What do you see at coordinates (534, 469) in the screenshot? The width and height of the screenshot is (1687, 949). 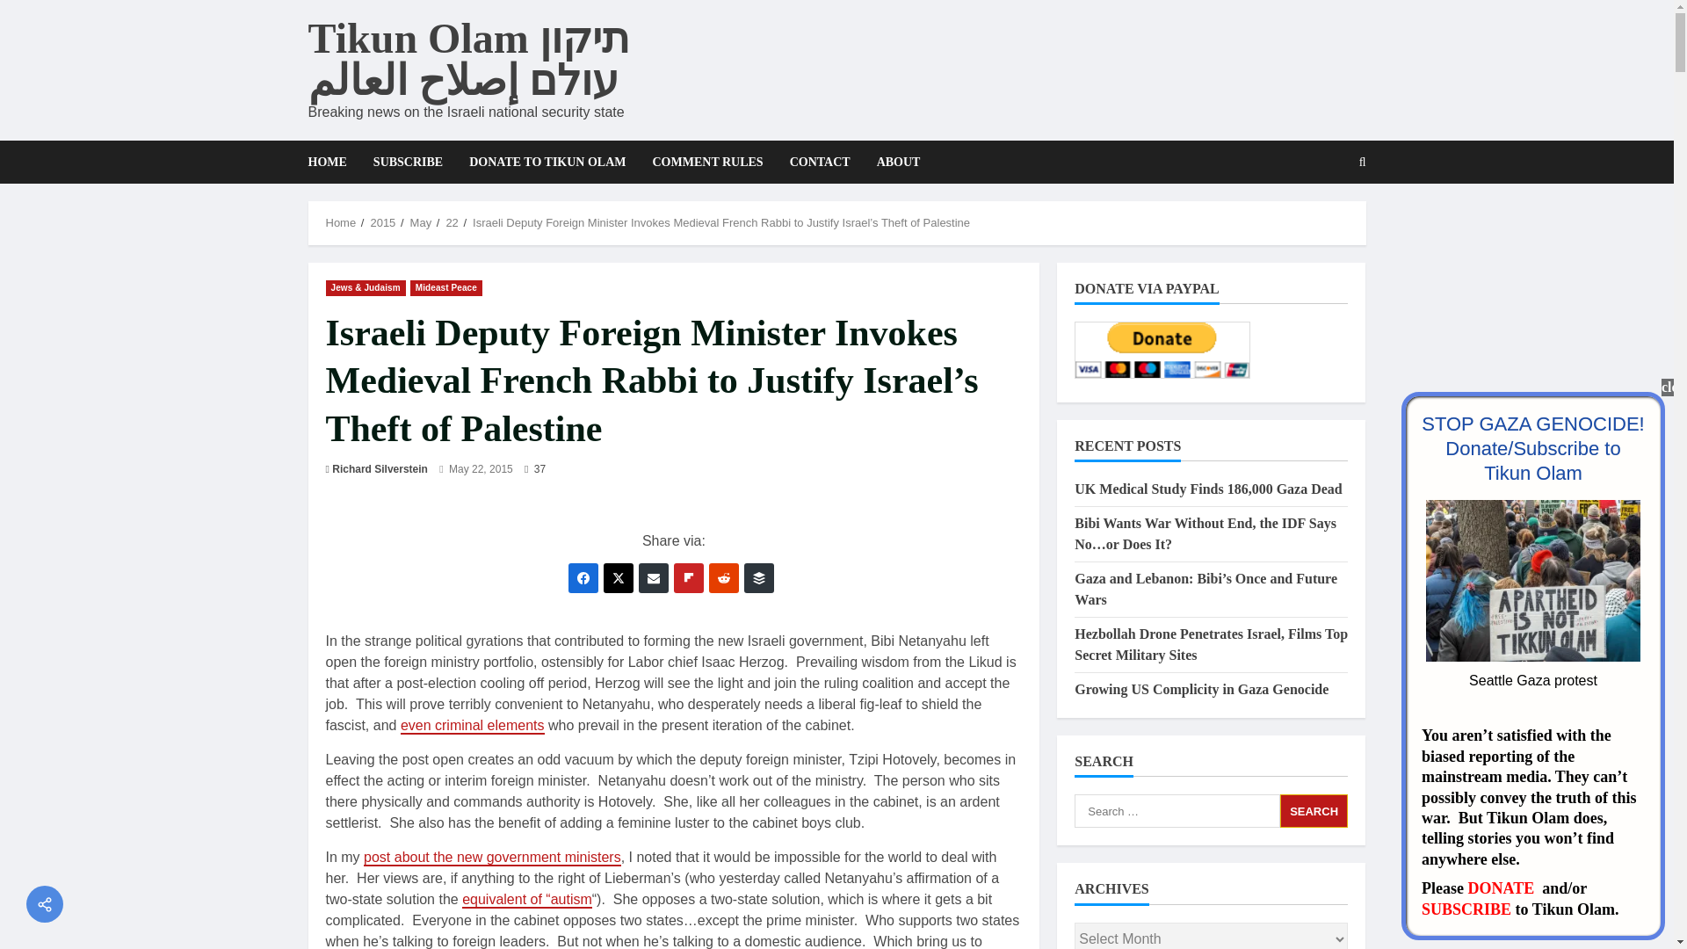 I see `37` at bounding box center [534, 469].